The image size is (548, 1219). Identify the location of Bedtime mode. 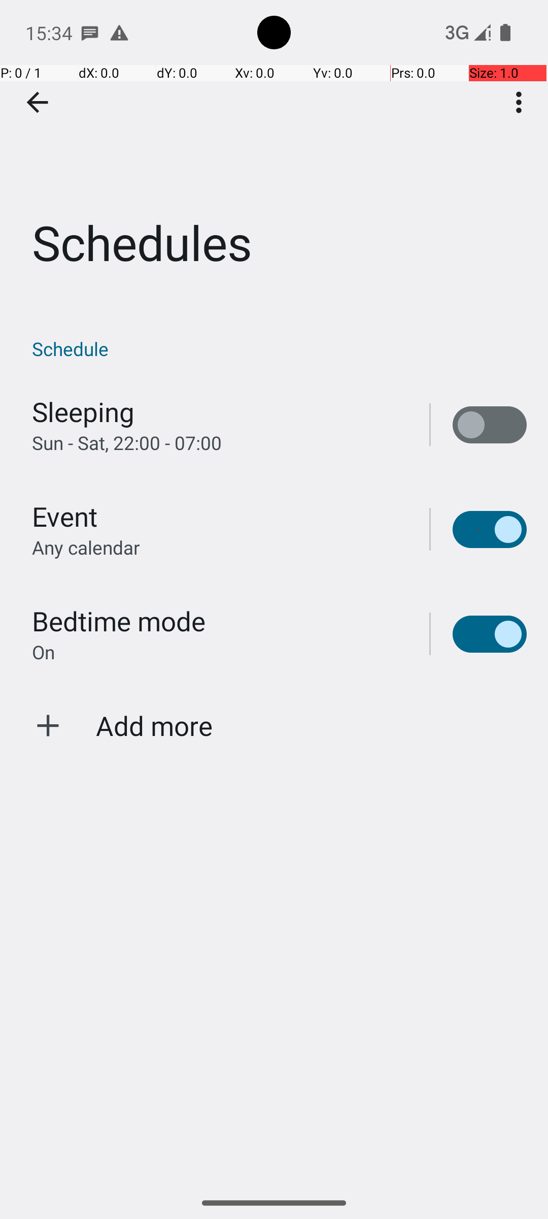
(119, 621).